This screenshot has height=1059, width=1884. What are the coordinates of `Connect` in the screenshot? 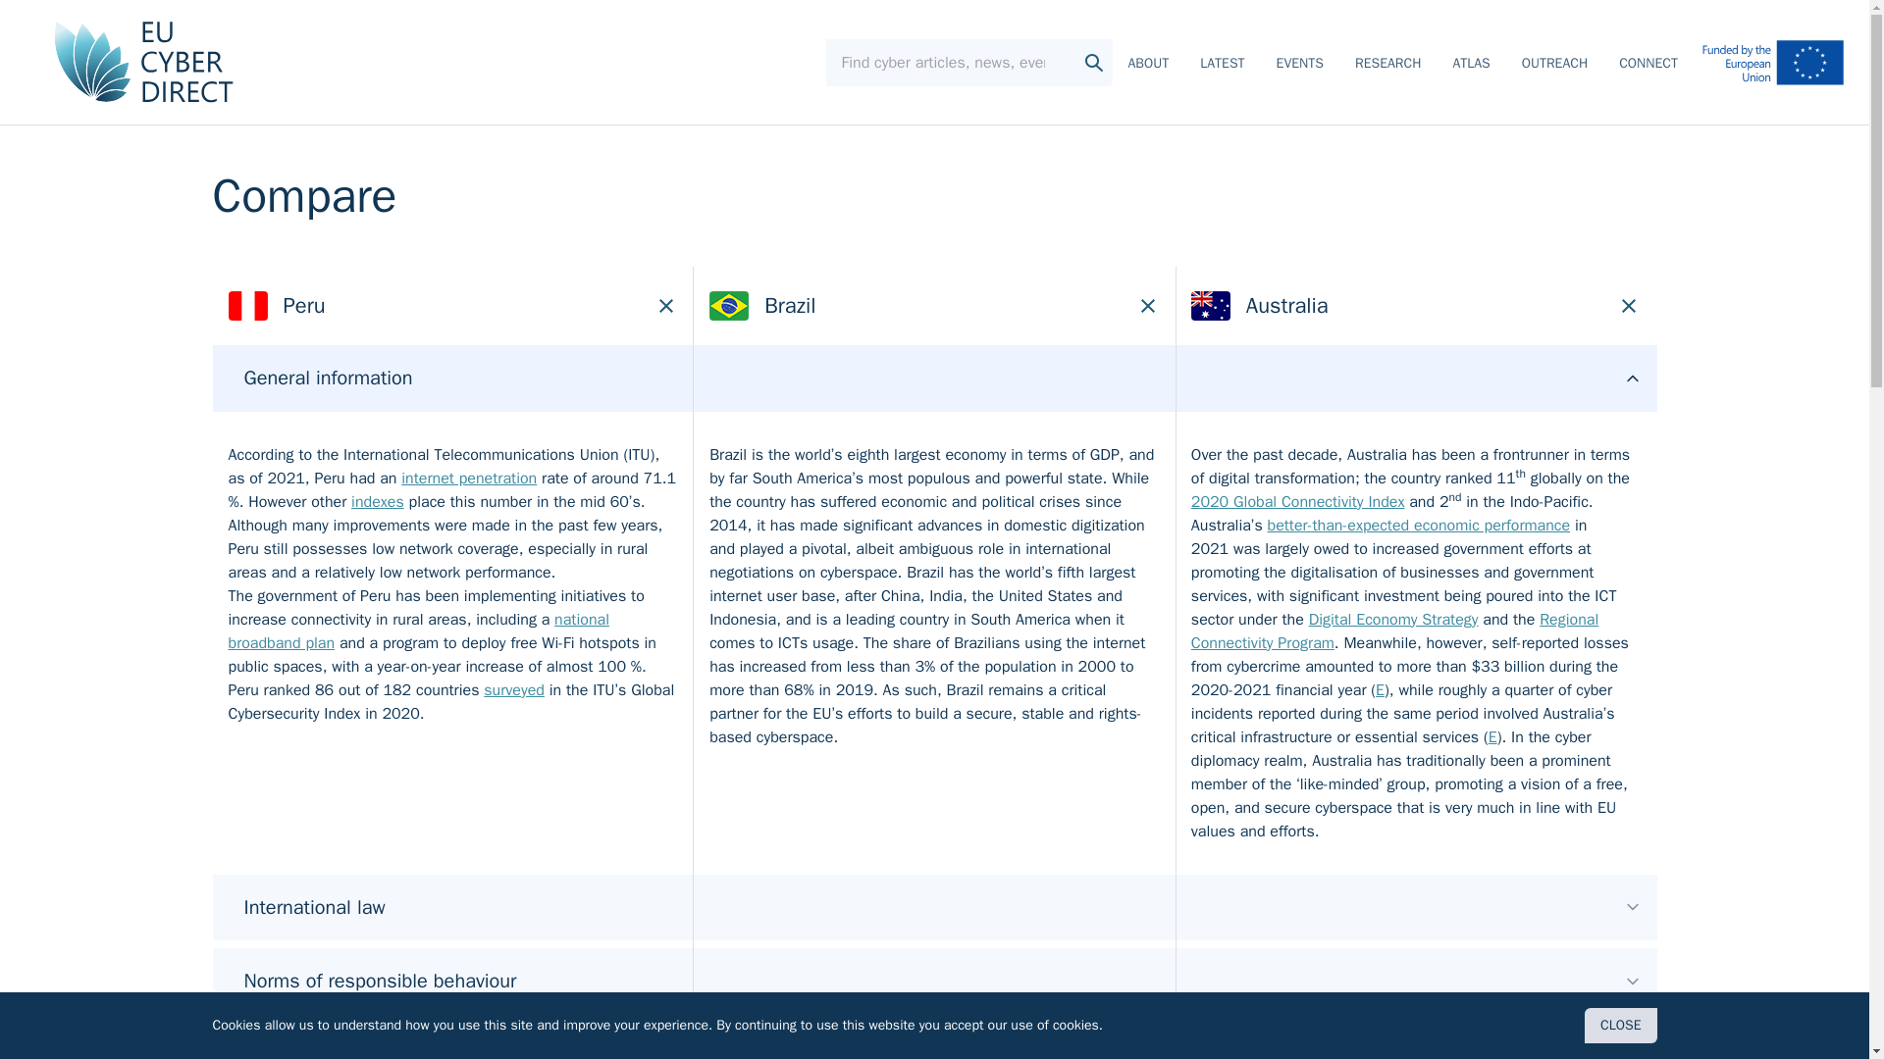 It's located at (1648, 65).